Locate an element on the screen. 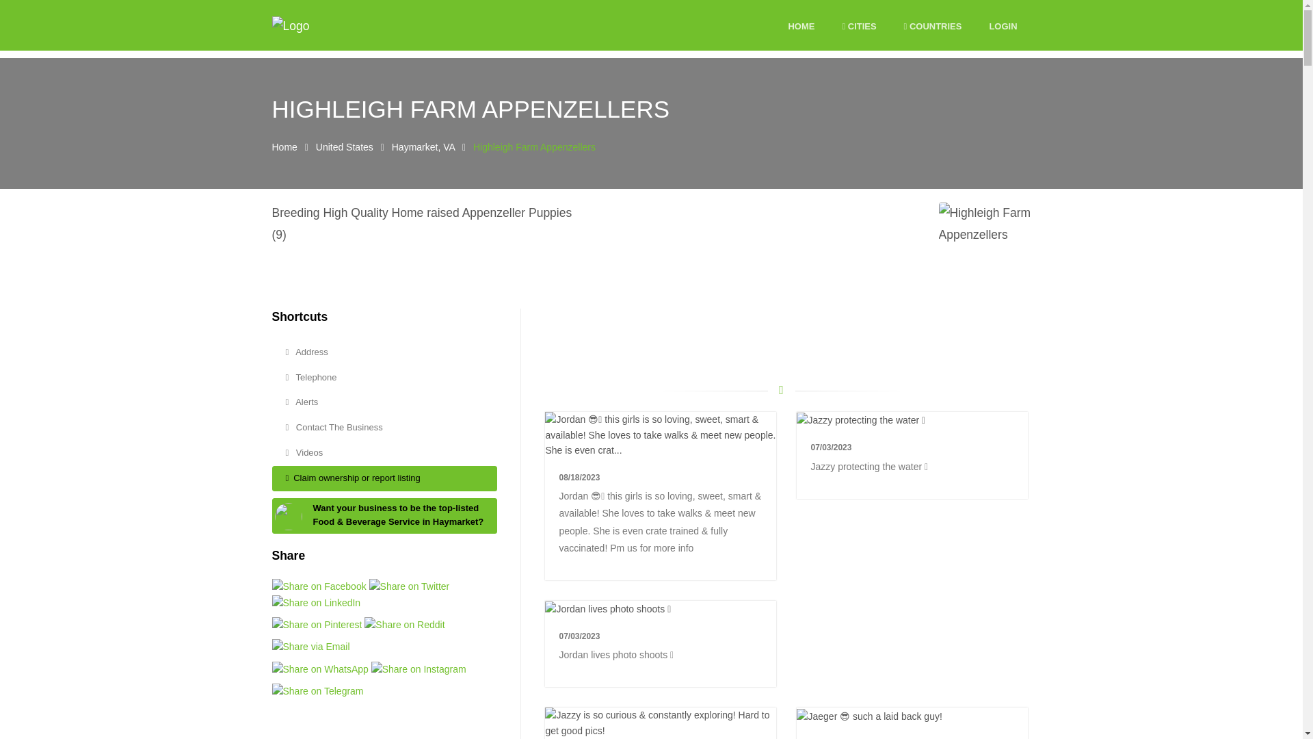 The image size is (1313, 739). Haymarket, VA is located at coordinates (423, 146).